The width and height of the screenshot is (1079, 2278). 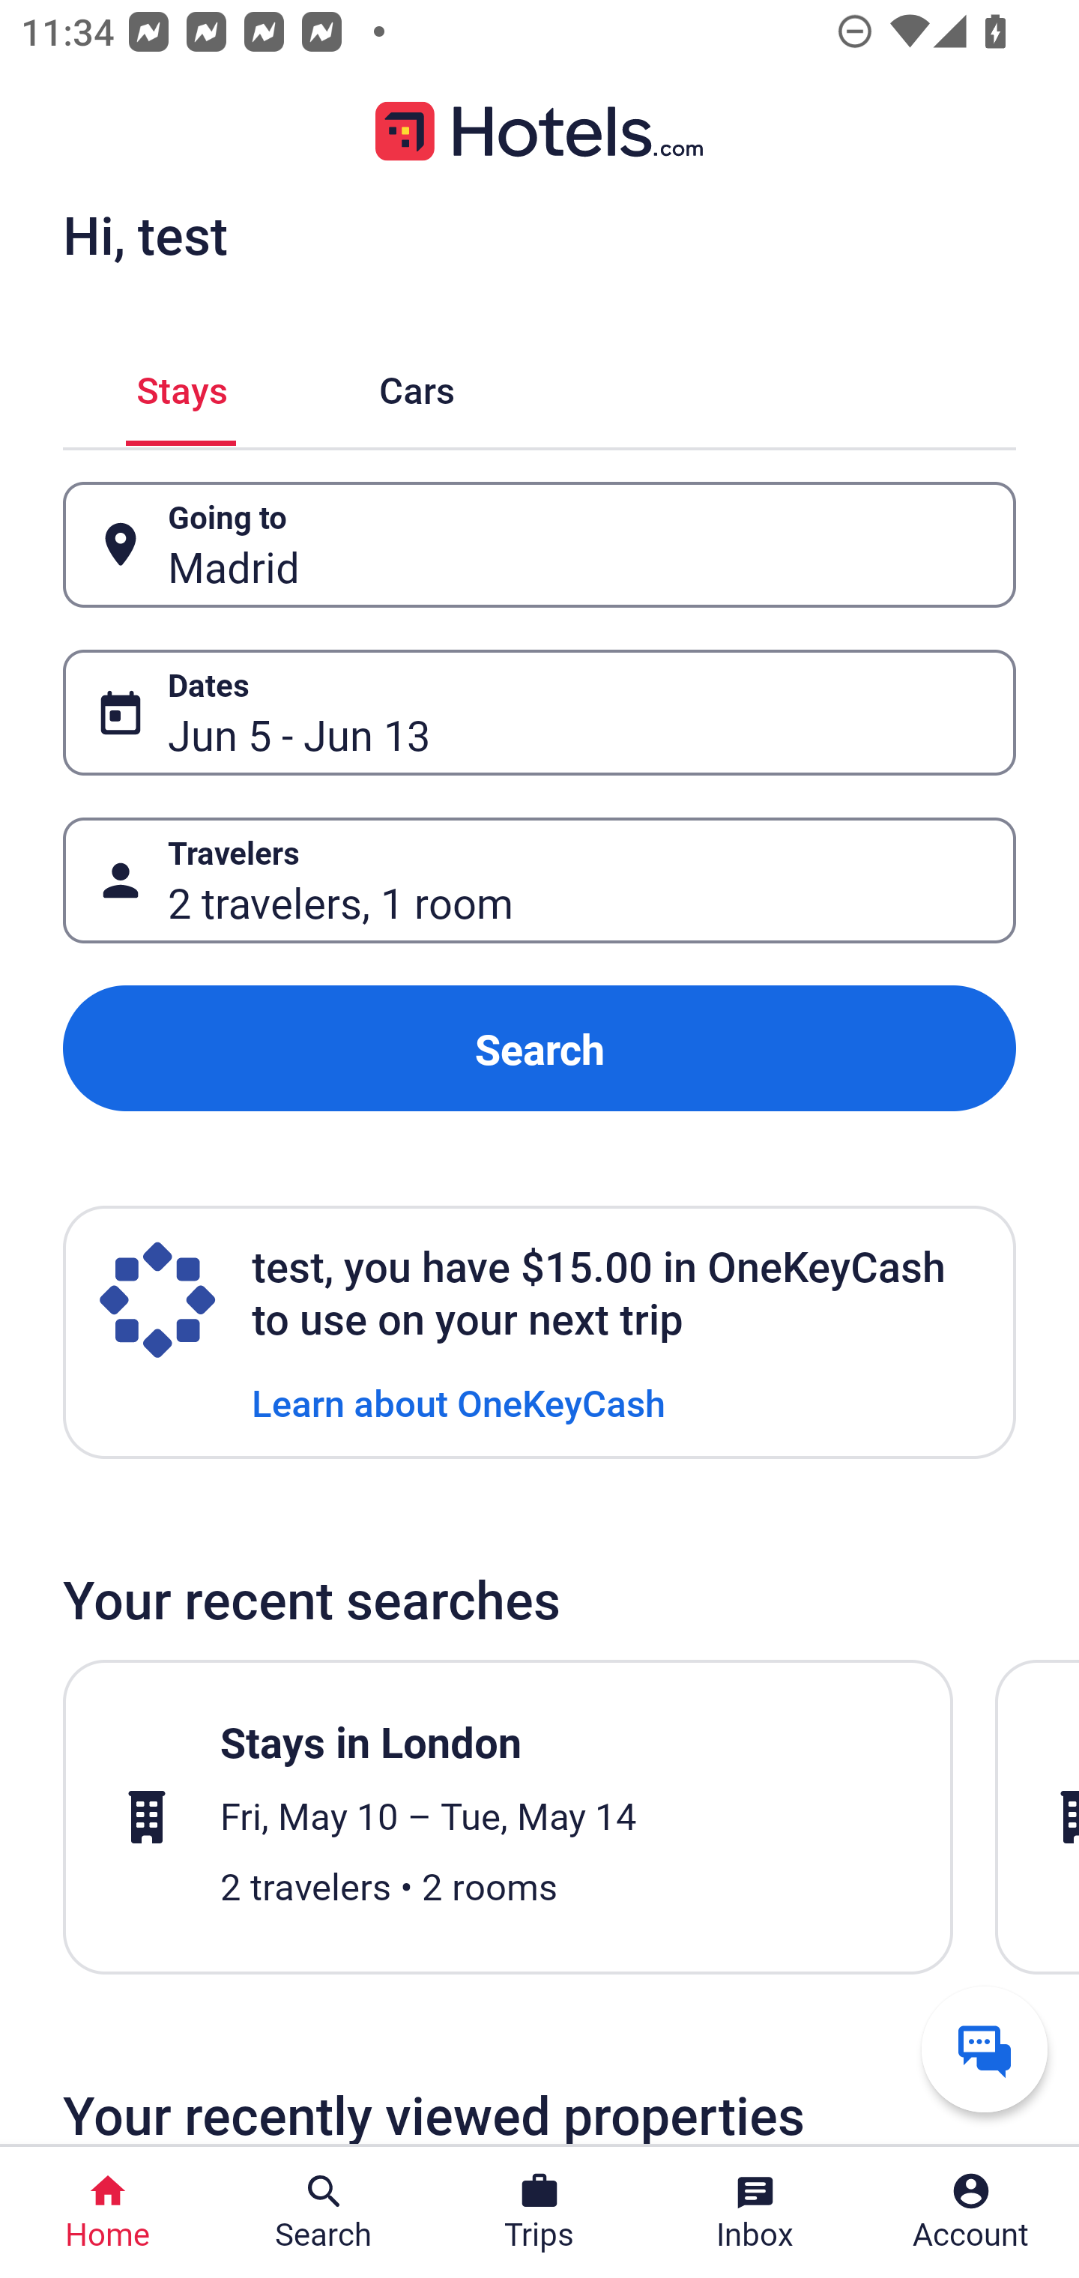 What do you see at coordinates (539, 1049) in the screenshot?
I see `Search` at bounding box center [539, 1049].